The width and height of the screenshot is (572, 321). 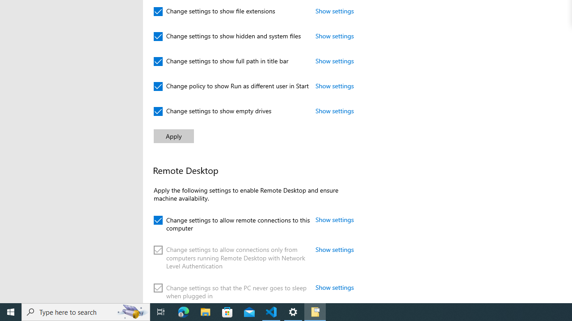 What do you see at coordinates (227, 312) in the screenshot?
I see `Microsoft Store` at bounding box center [227, 312].